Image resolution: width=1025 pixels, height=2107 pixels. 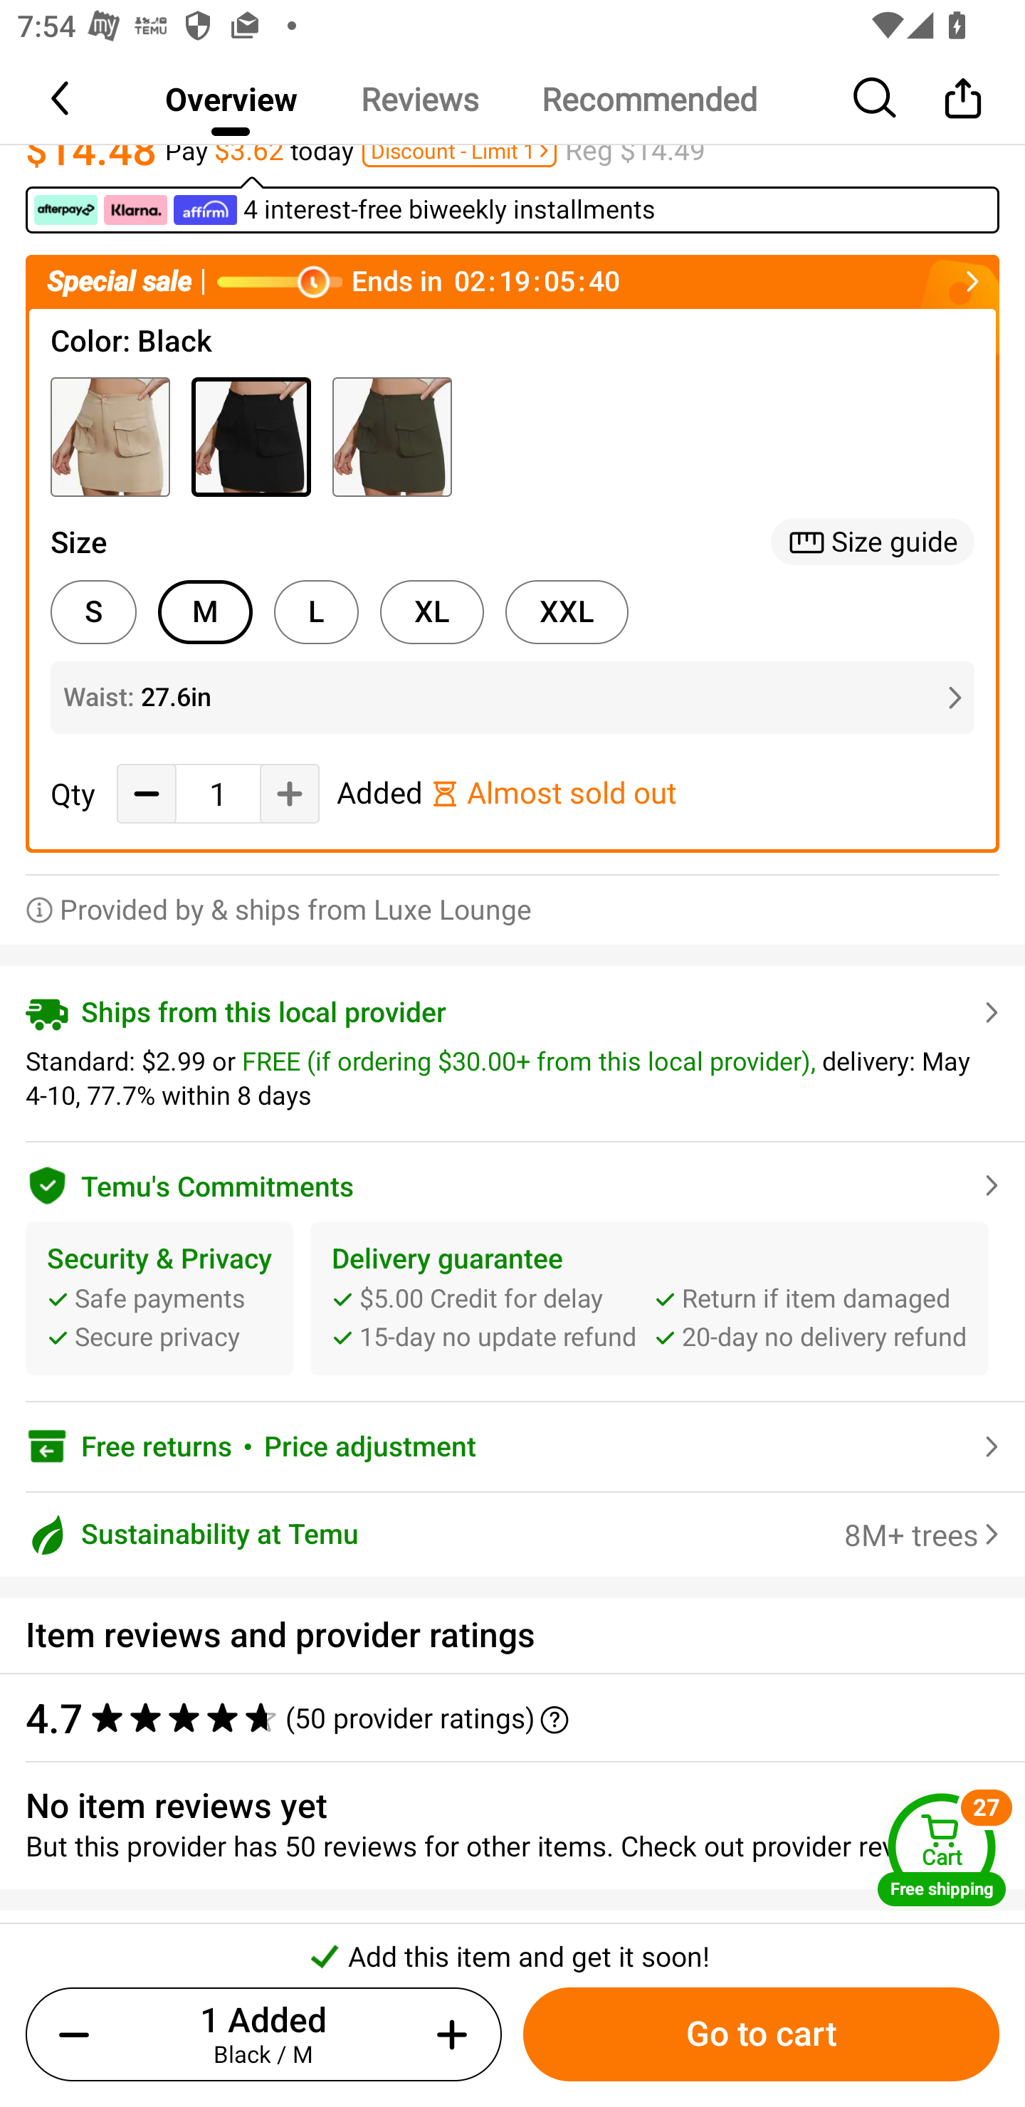 What do you see at coordinates (391, 437) in the screenshot?
I see `Army Green` at bounding box center [391, 437].